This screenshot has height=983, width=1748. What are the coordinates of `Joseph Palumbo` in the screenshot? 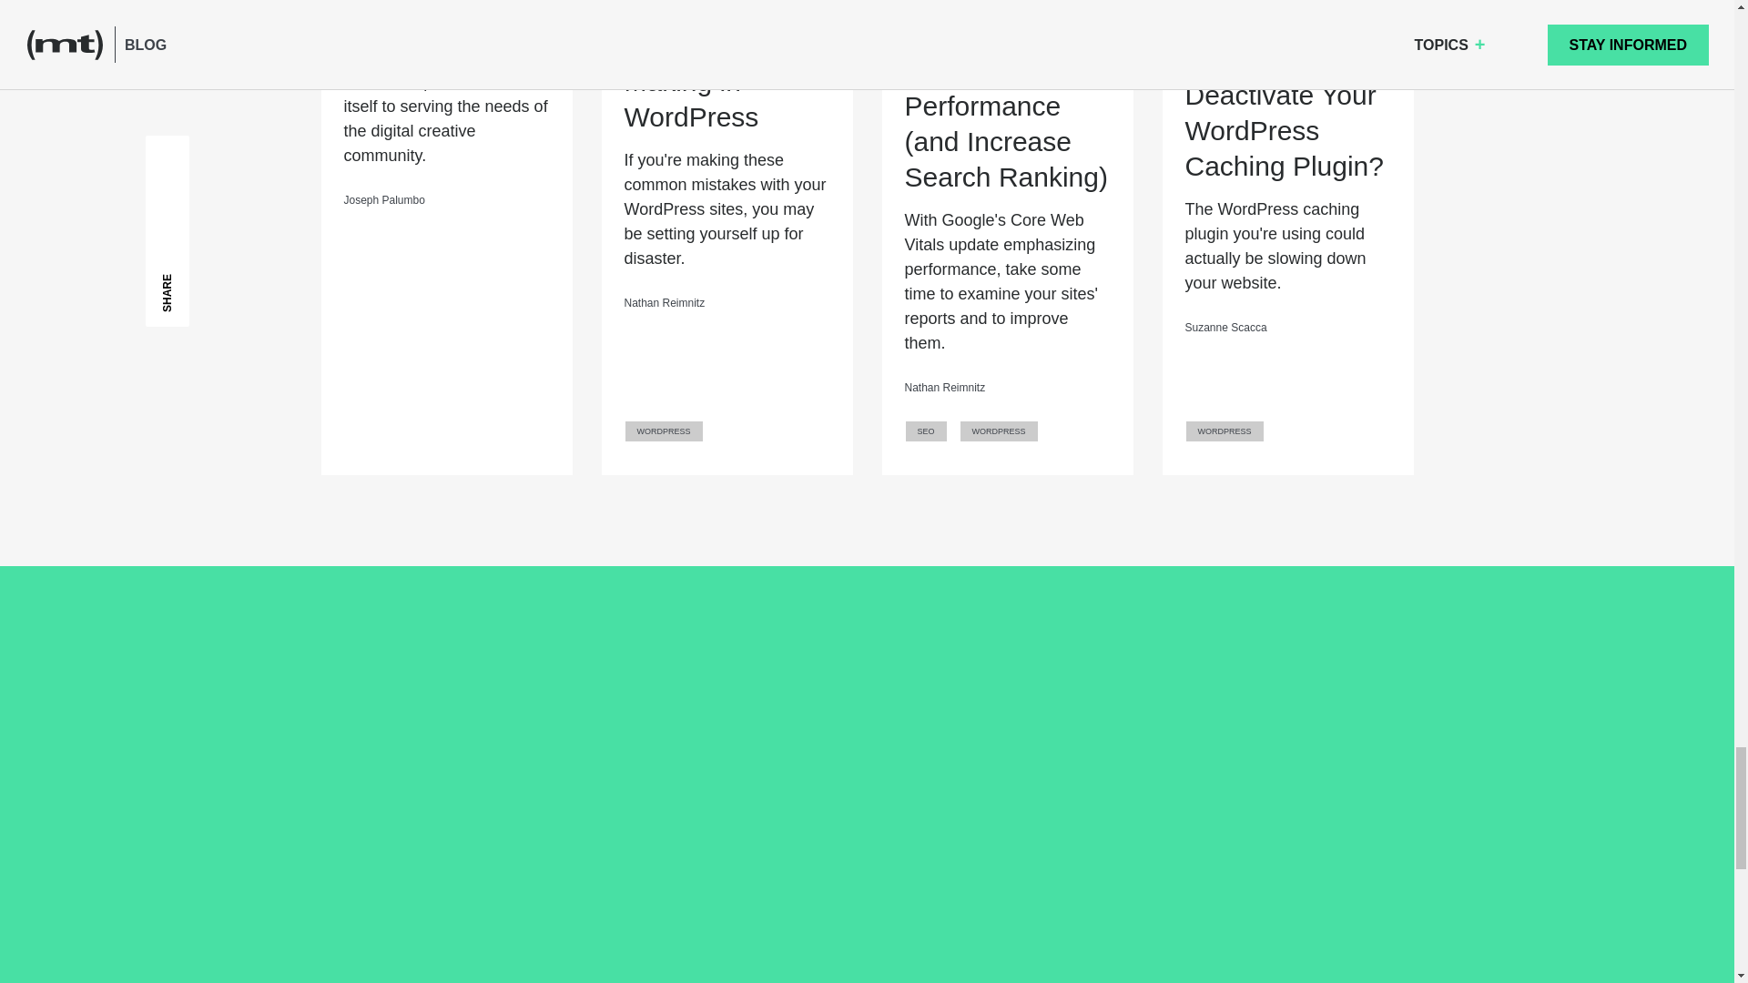 It's located at (384, 199).